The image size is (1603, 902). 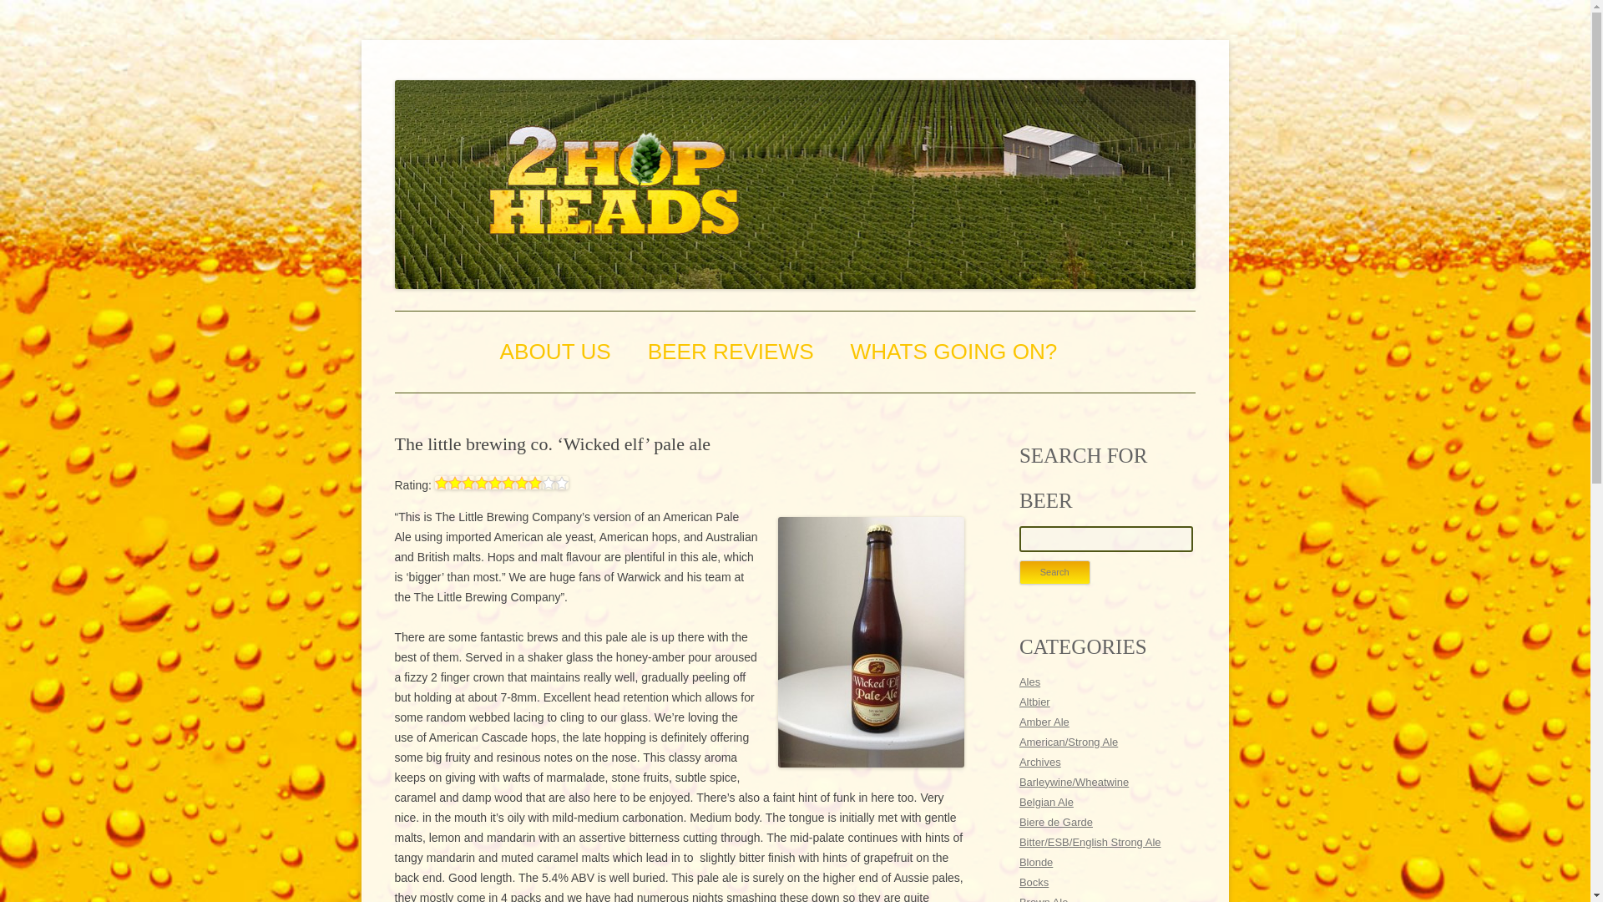 I want to click on WHATS GOING ON?, so click(x=954, y=351).